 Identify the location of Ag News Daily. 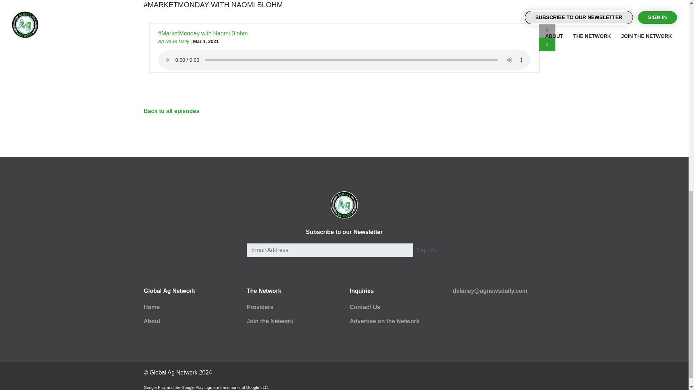
(173, 41).